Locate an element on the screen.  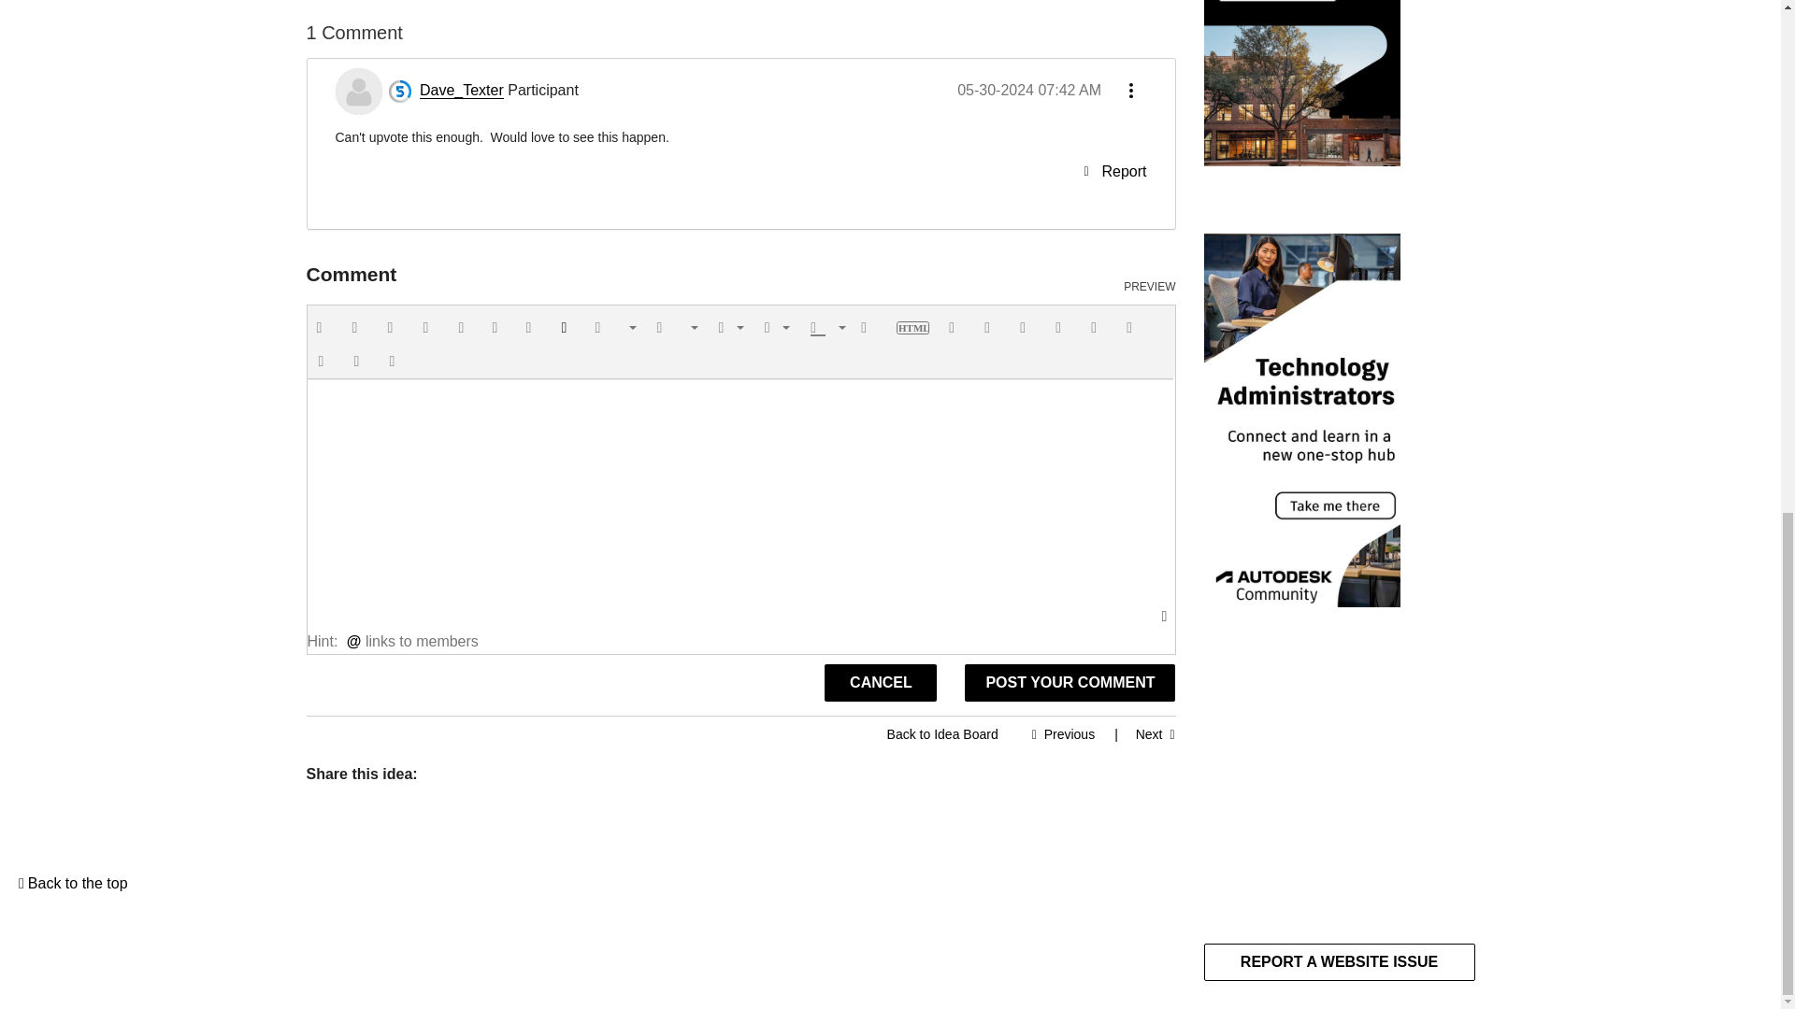
Cancel is located at coordinates (881, 682).